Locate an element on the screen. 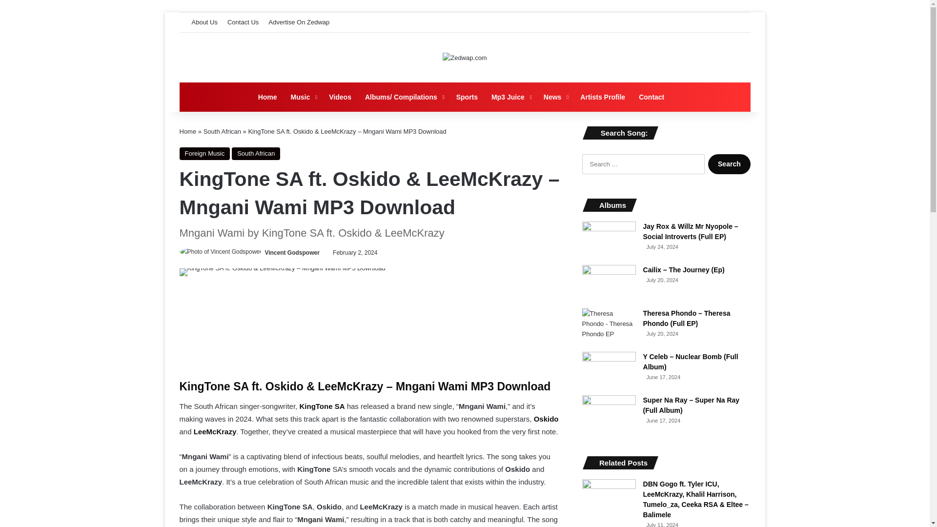  Oskido is located at coordinates (546, 419).